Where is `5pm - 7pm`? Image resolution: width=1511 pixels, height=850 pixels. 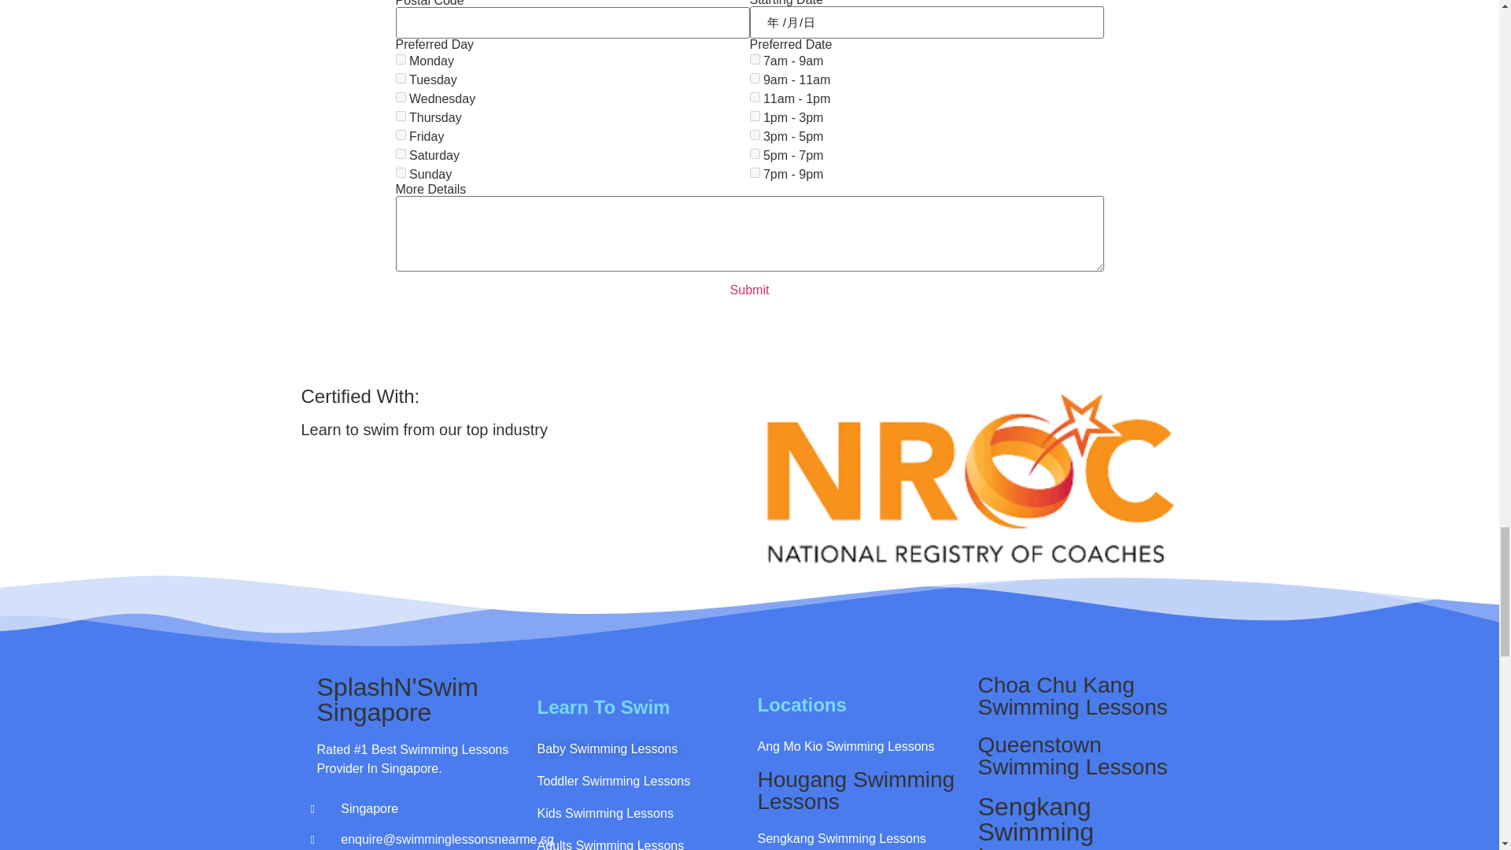
5pm - 7pm is located at coordinates (754, 153).